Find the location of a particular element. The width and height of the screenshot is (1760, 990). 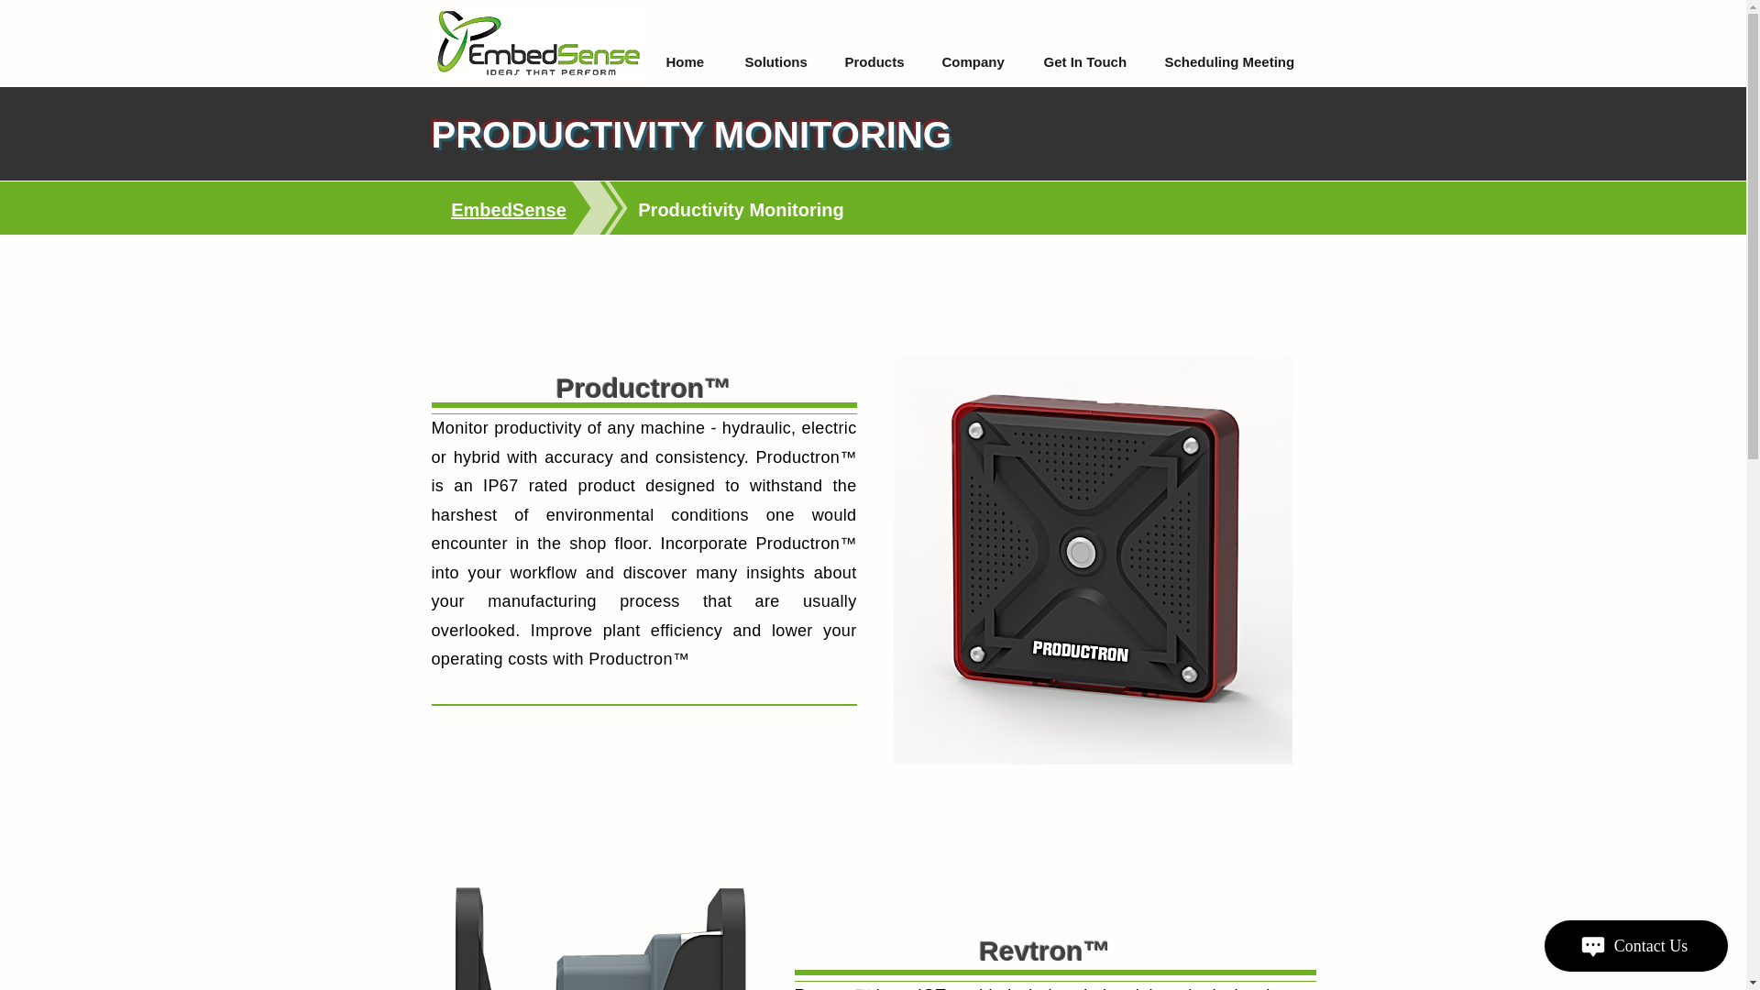

Home is located at coordinates (691, 62).